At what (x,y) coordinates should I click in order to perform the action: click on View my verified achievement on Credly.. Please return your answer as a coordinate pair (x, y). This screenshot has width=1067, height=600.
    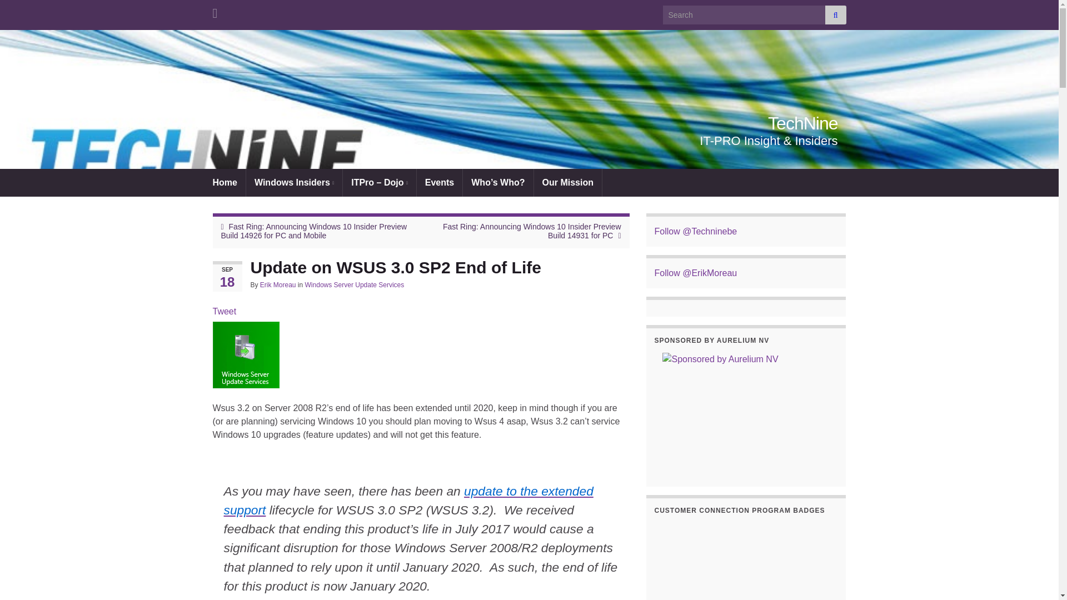
    Looking at the image, I should click on (699, 561).